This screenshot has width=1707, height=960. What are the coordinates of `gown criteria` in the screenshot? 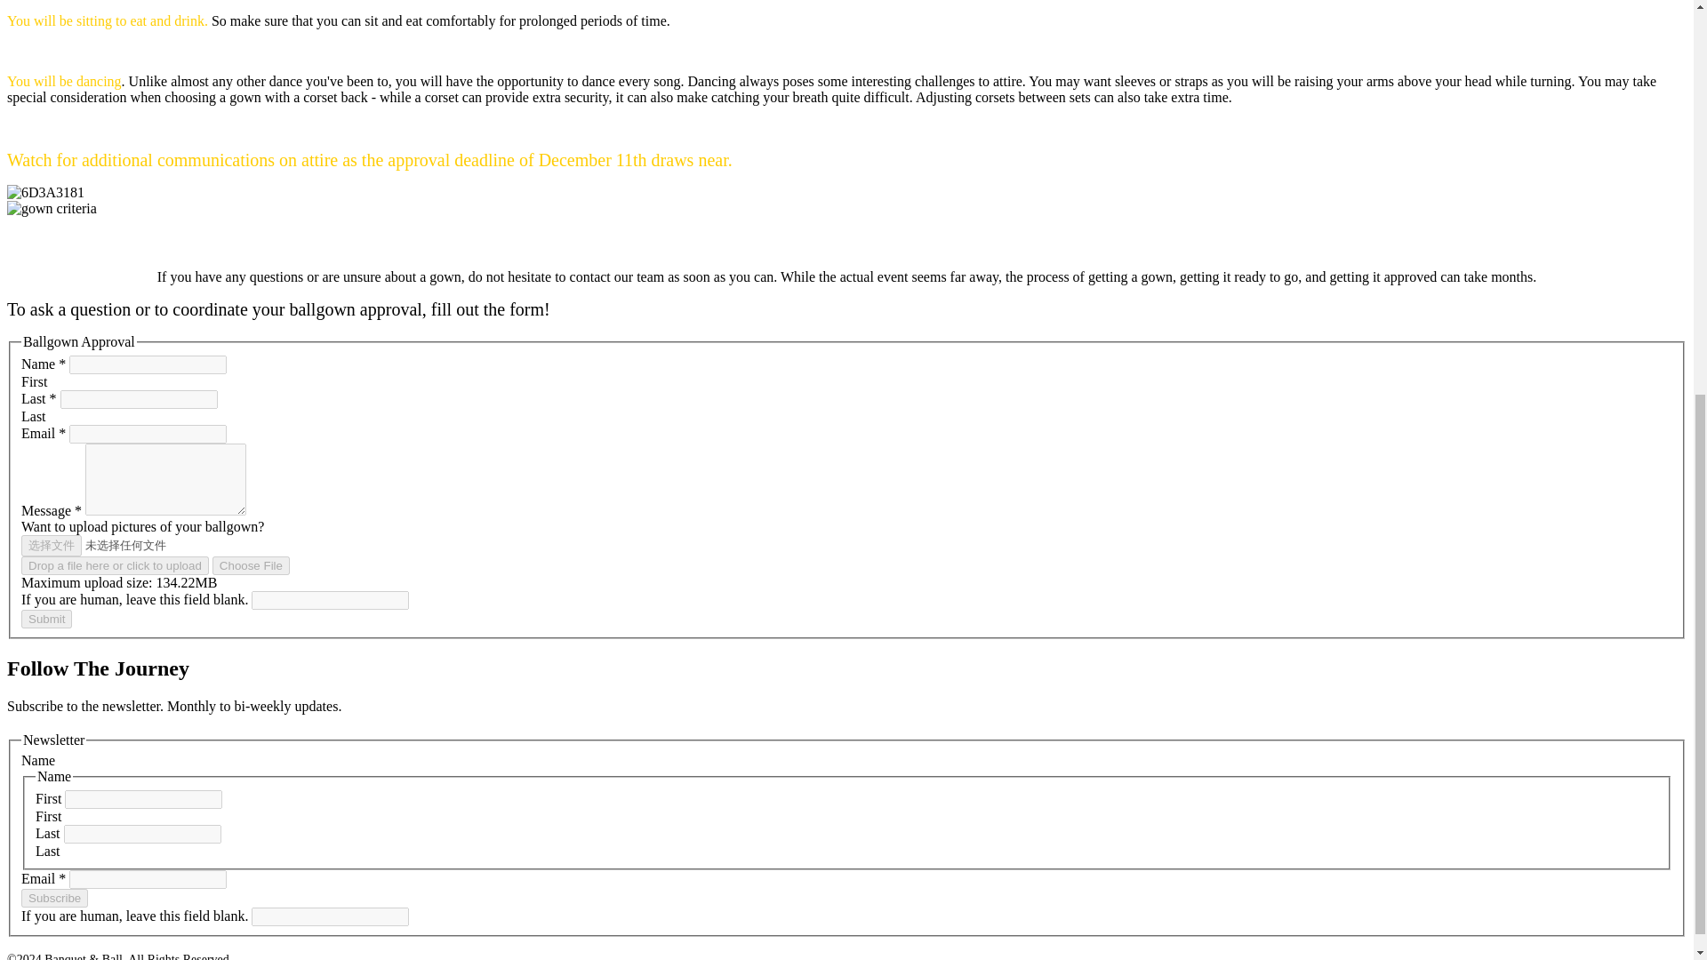 It's located at (52, 208).